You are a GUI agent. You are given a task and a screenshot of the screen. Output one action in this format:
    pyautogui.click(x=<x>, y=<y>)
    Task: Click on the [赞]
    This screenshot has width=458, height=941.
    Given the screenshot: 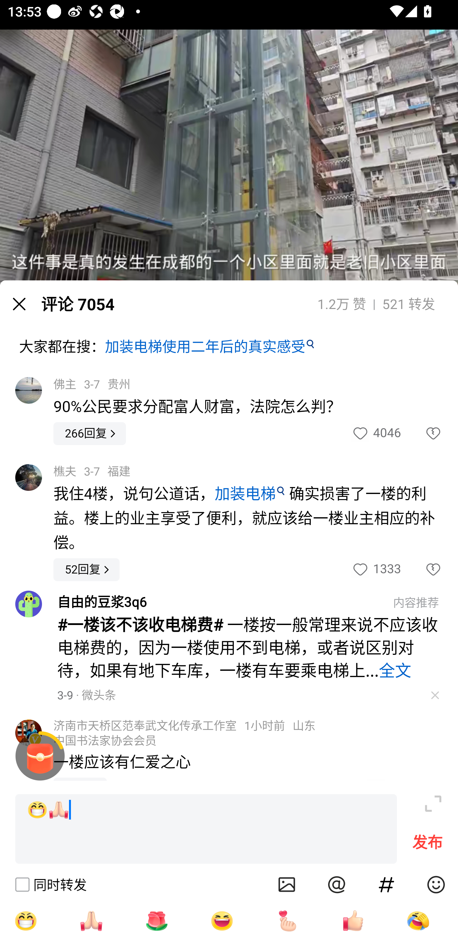 What is the action you would take?
    pyautogui.click(x=353, y=921)
    